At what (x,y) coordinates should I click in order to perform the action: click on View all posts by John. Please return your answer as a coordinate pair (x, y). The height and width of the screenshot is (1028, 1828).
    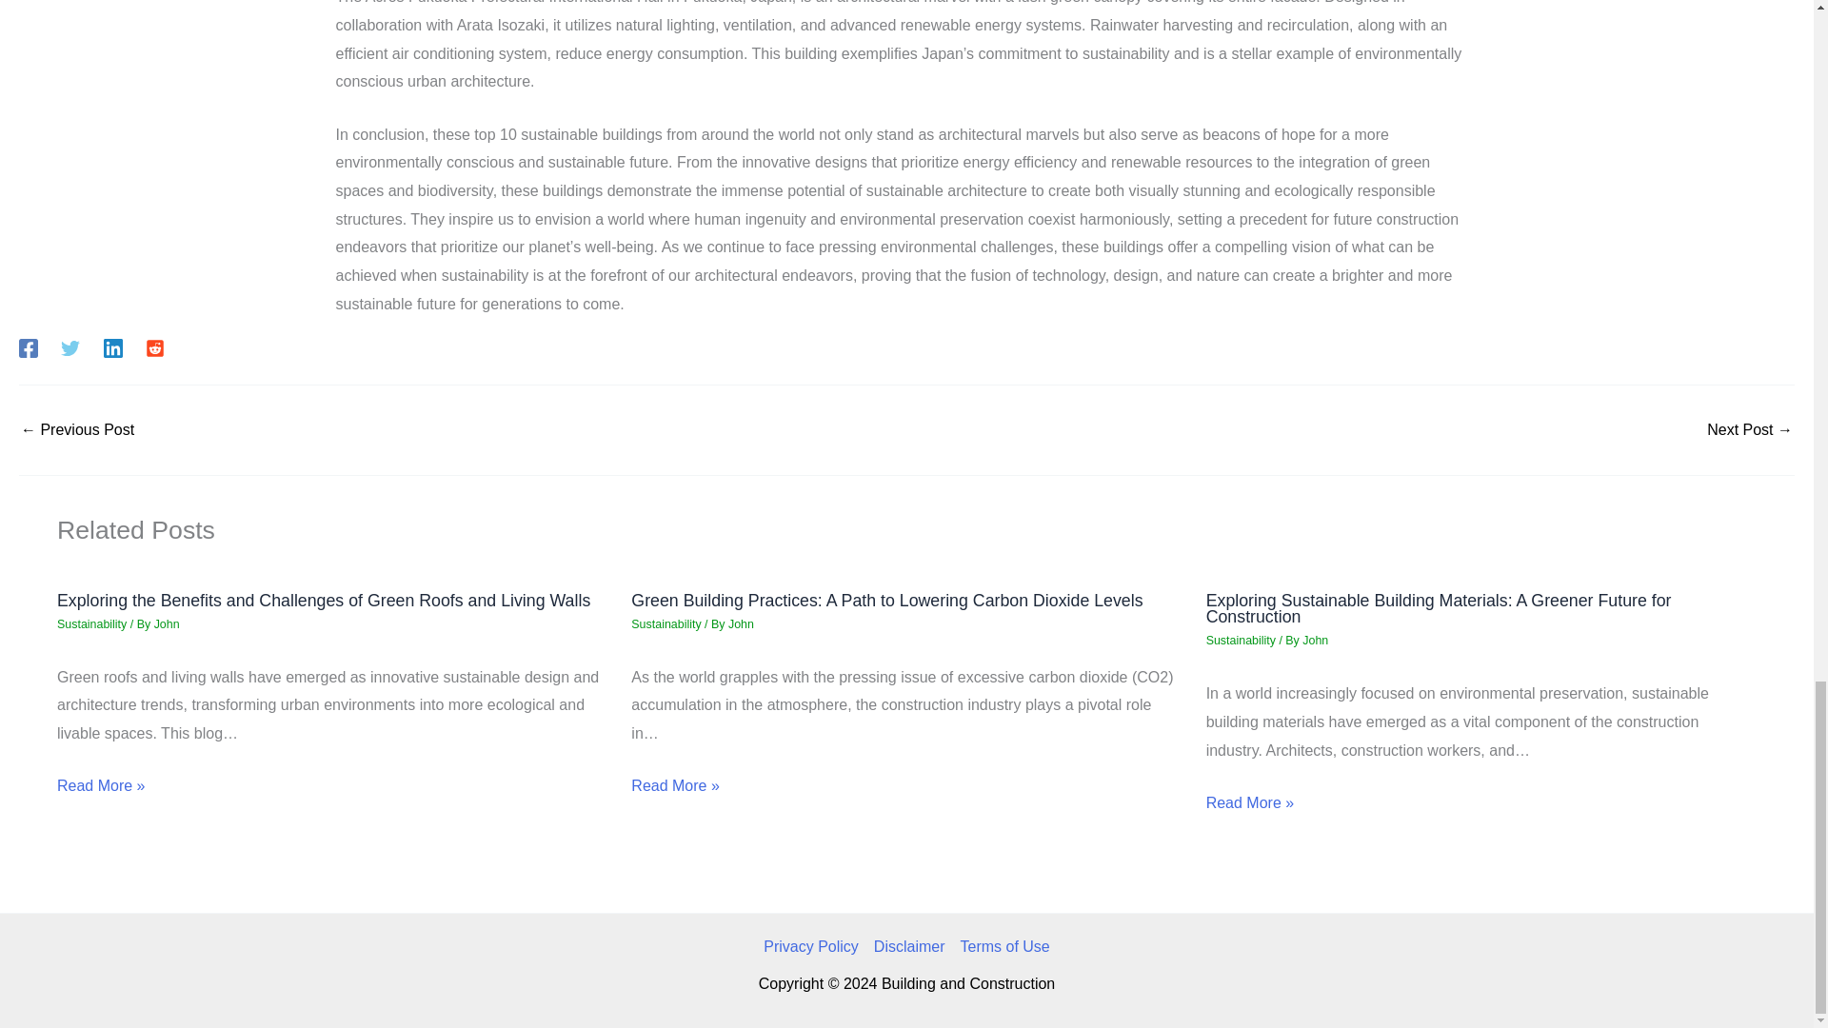
    Looking at the image, I should click on (741, 624).